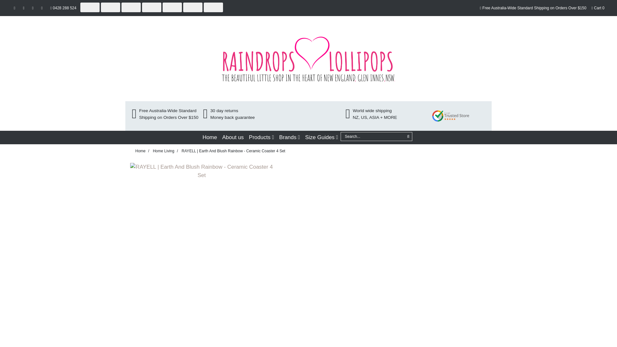  I want to click on About us, so click(233, 138).